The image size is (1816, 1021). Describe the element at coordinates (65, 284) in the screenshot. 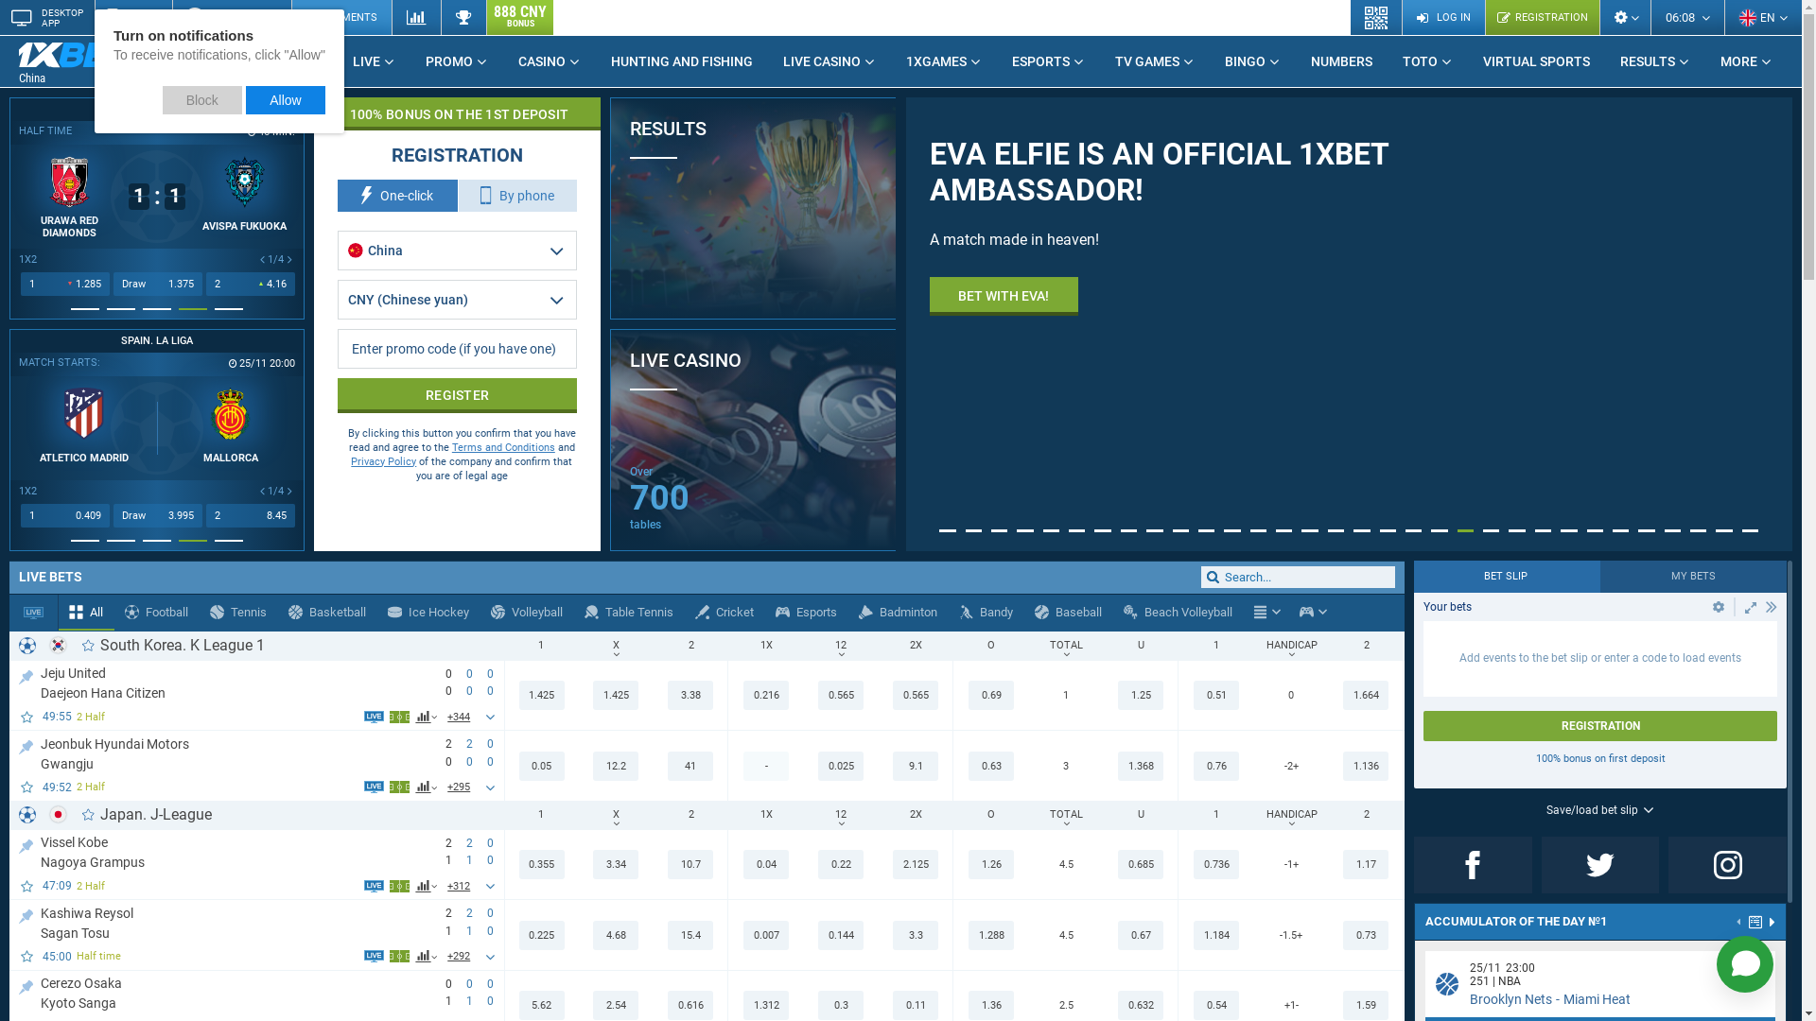

I see `1
0.355` at that location.